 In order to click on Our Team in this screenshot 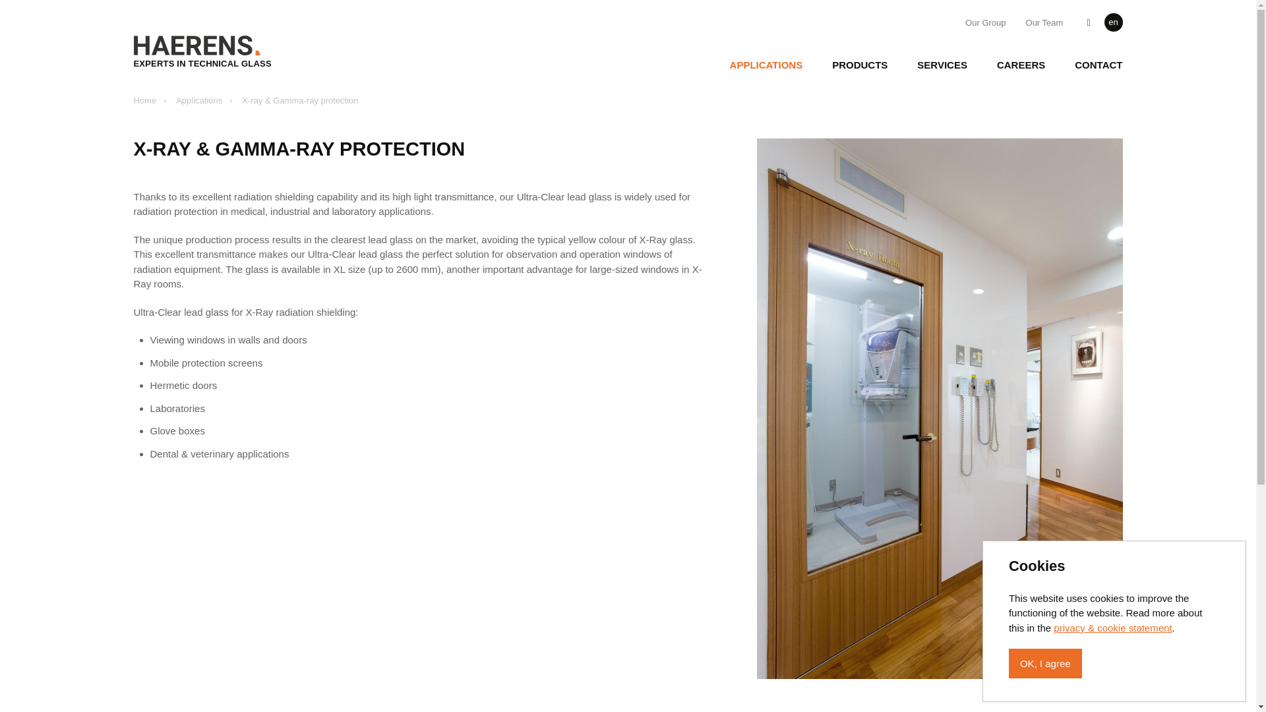, I will do `click(1044, 22)`.